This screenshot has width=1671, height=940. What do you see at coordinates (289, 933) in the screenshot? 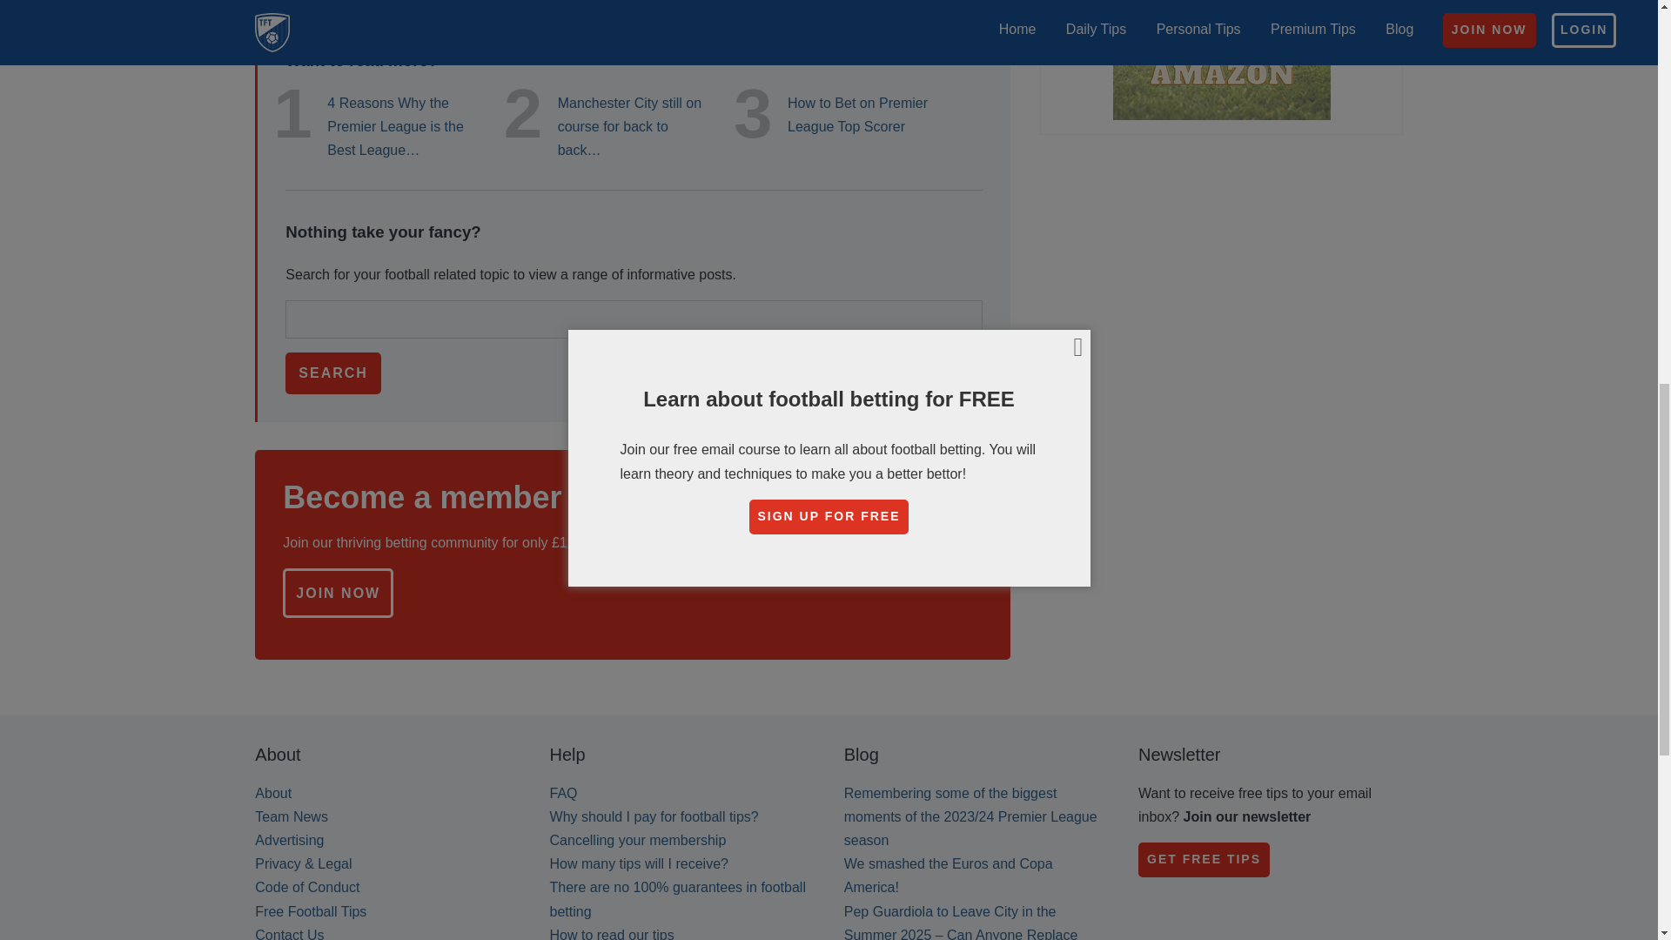
I see `Contact Us` at bounding box center [289, 933].